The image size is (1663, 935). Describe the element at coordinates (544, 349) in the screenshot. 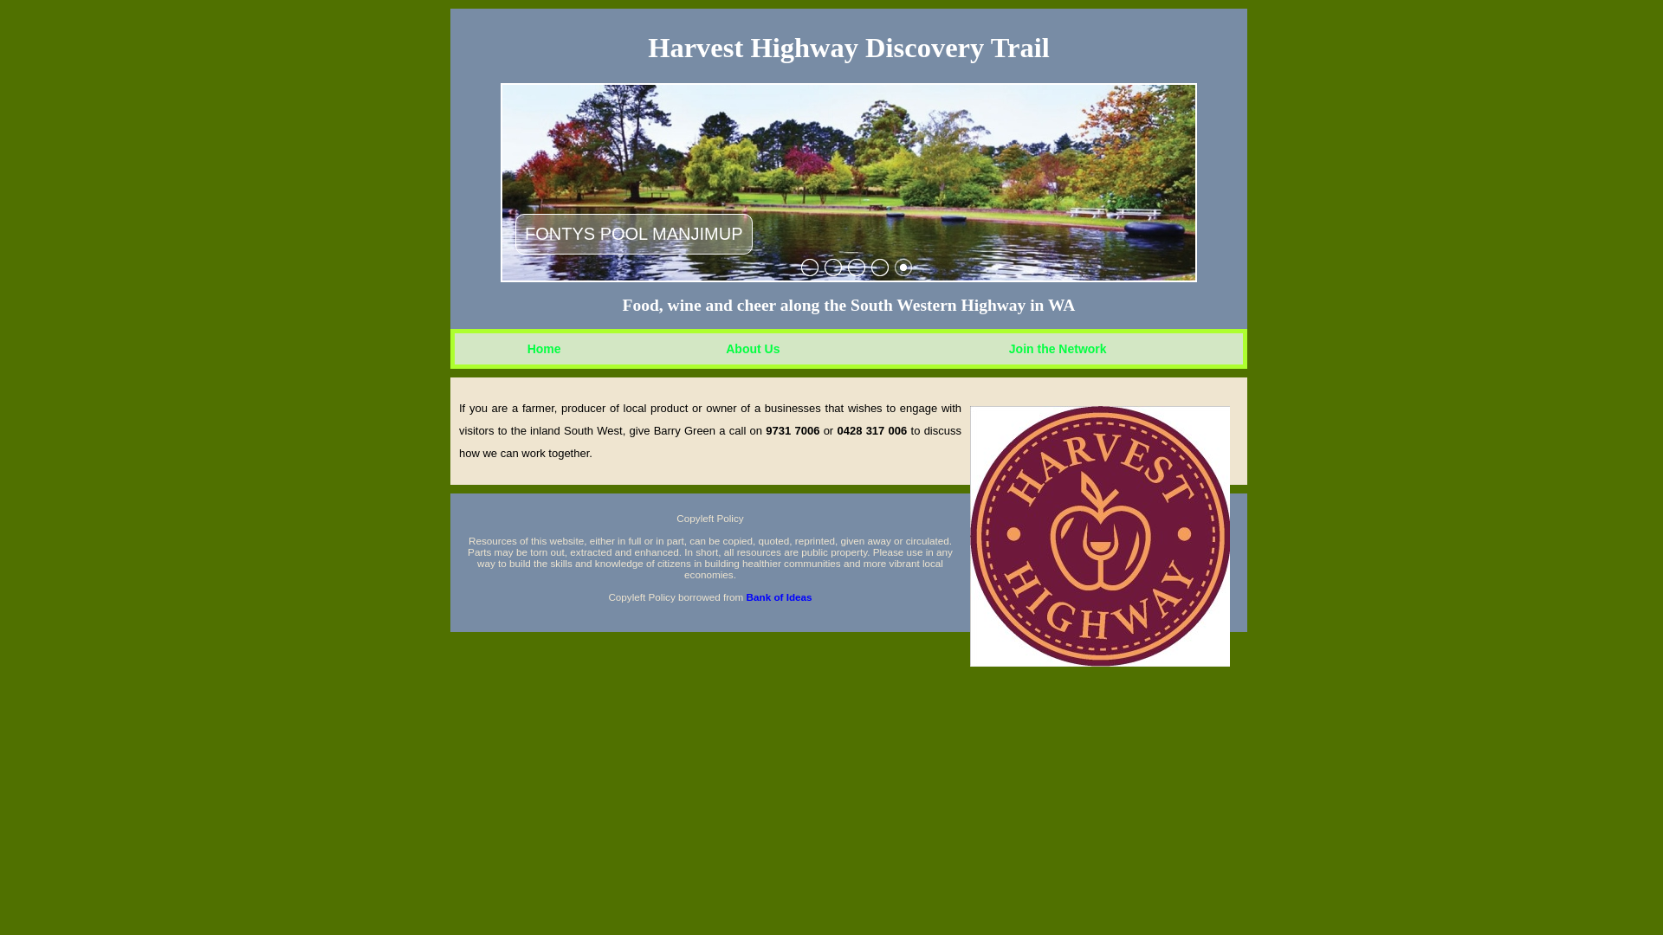

I see `Home` at that location.